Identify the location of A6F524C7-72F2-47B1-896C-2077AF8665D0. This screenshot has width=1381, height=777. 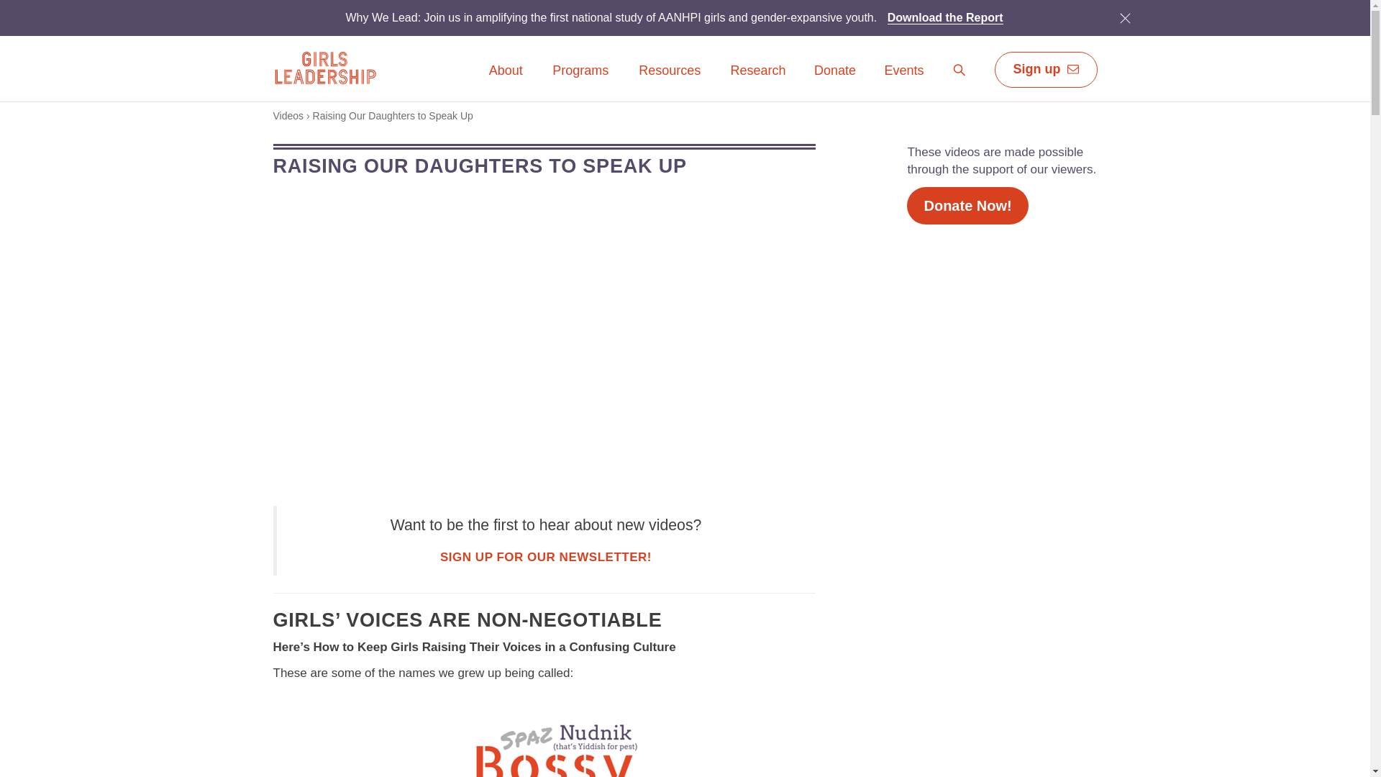
(1125, 17).